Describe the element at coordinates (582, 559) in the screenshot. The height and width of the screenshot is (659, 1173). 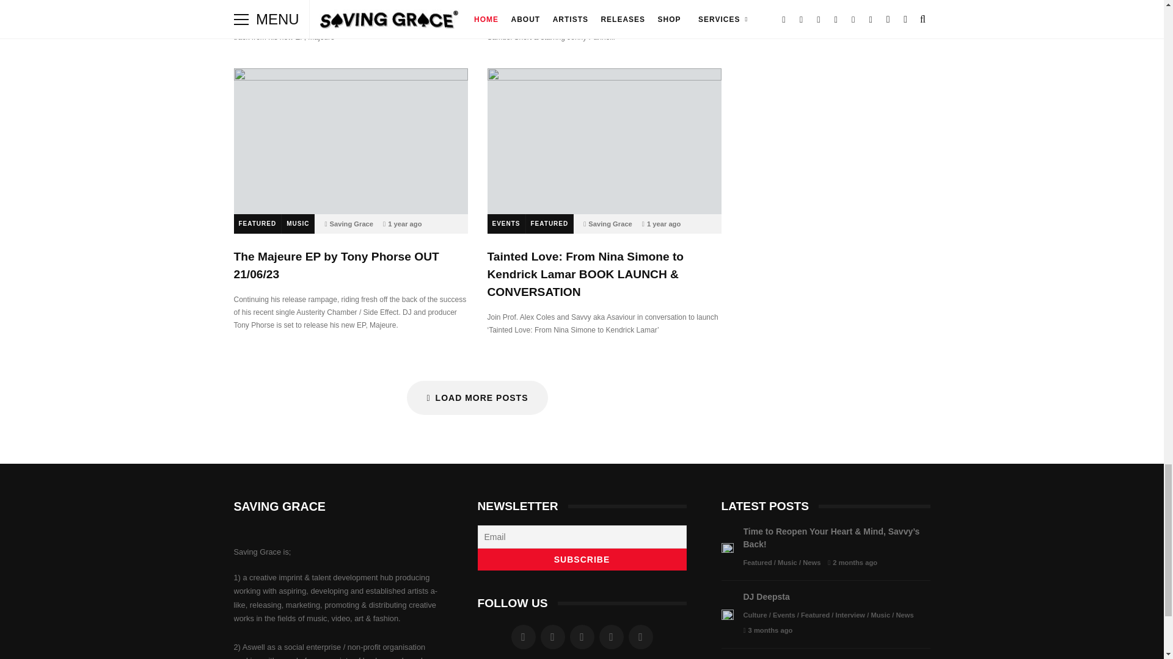
I see `Subscribe` at that location.